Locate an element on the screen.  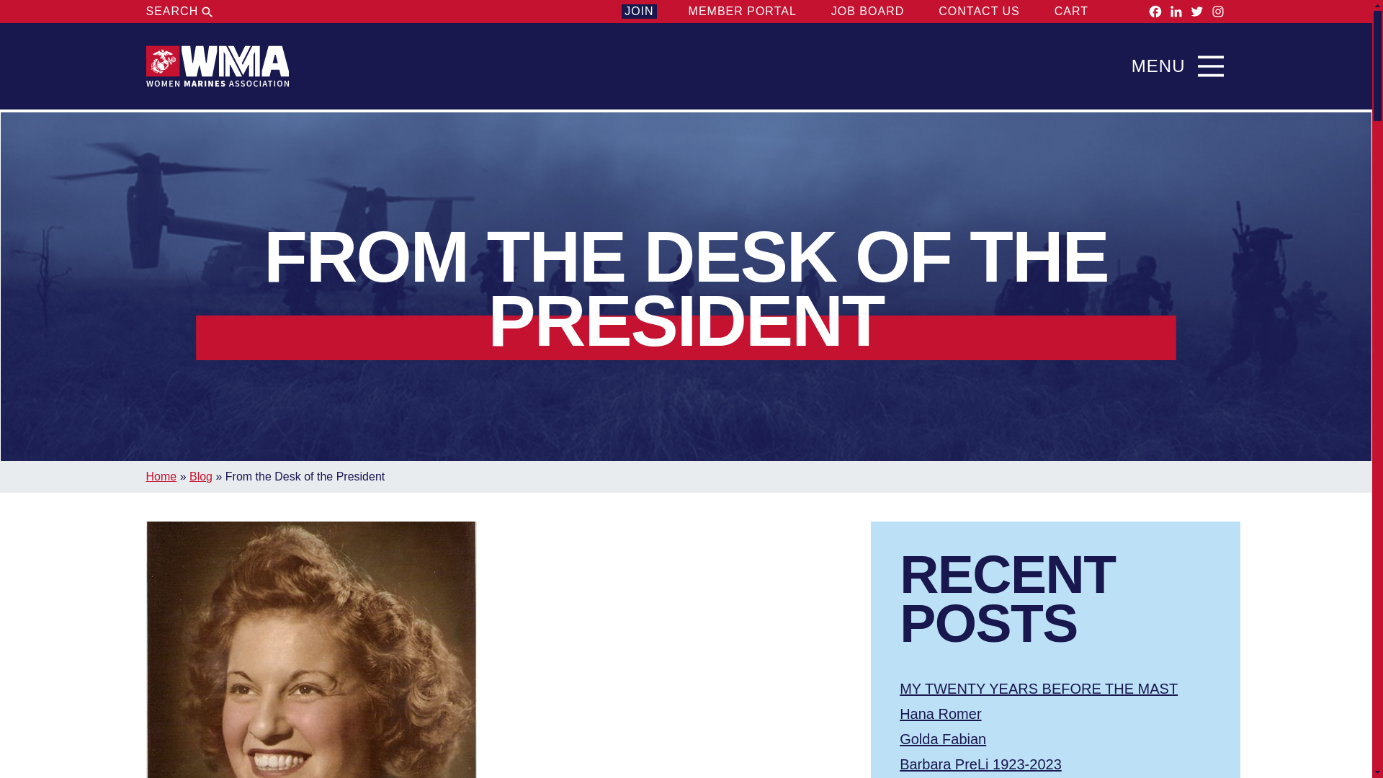
Instagram is located at coordinates (1217, 12).